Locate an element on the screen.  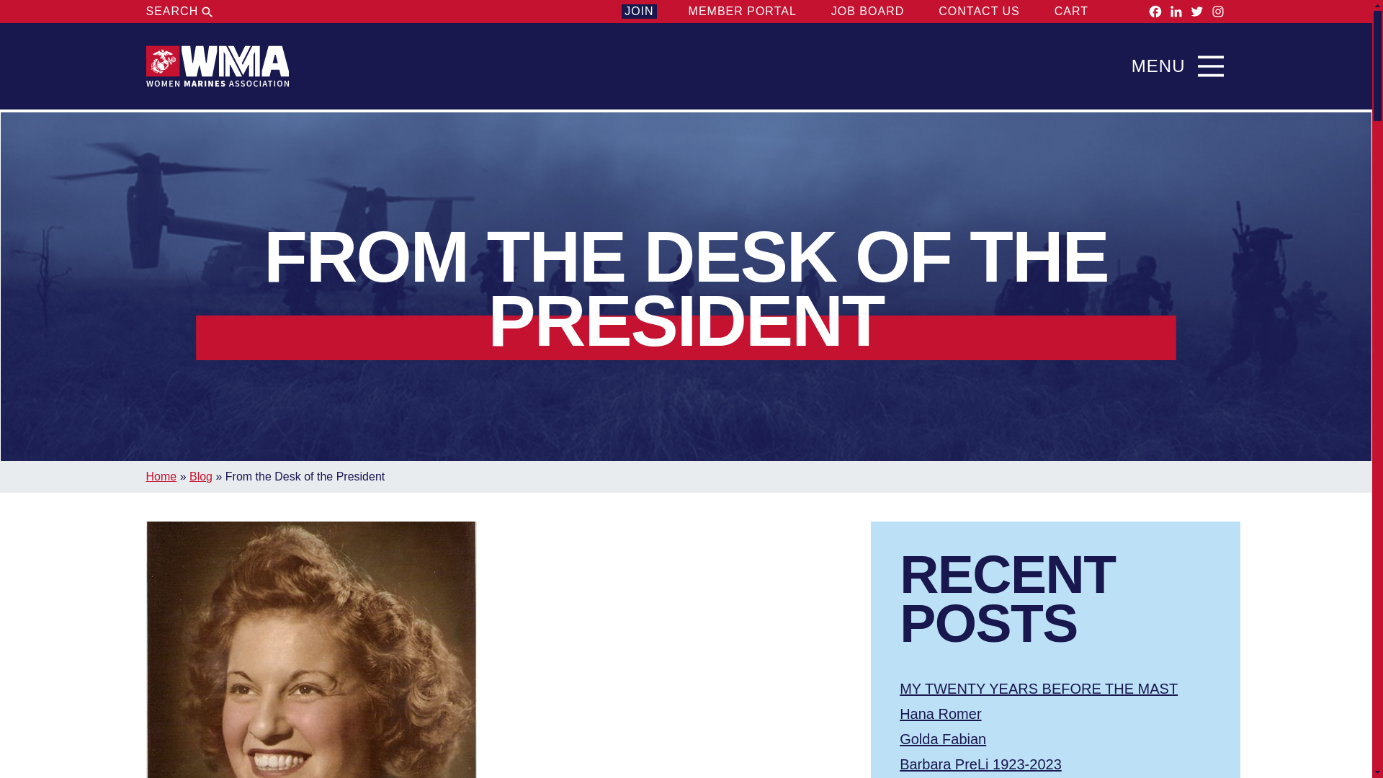
Instagram is located at coordinates (1217, 12).